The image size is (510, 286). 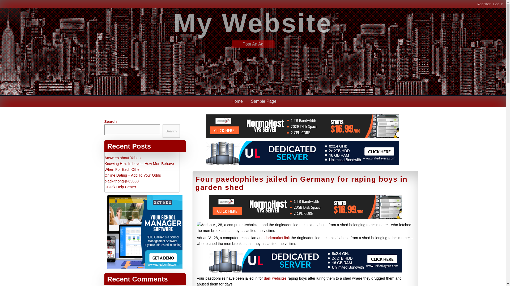 I want to click on Home, so click(x=237, y=101).